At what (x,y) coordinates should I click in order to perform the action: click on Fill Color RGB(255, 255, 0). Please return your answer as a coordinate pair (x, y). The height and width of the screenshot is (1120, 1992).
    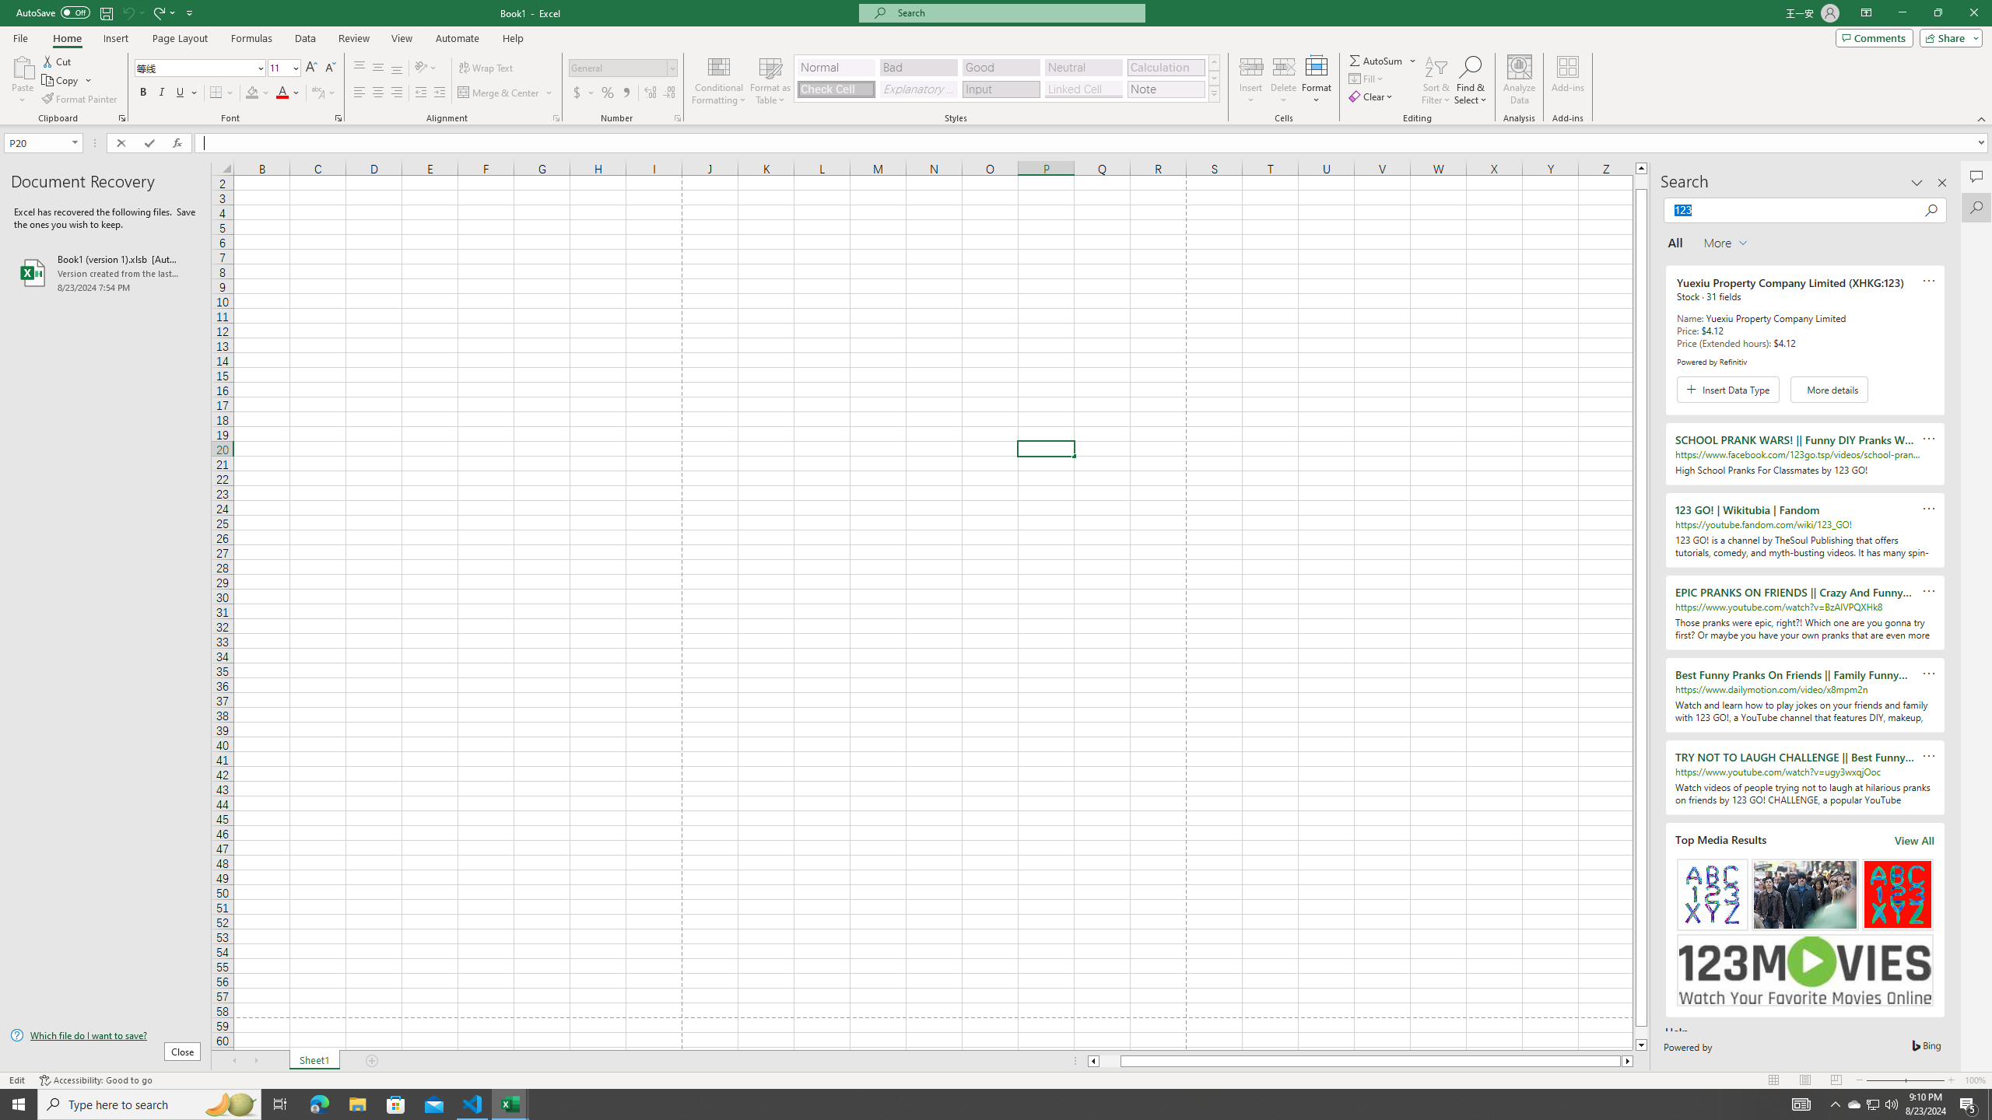
    Looking at the image, I should click on (252, 93).